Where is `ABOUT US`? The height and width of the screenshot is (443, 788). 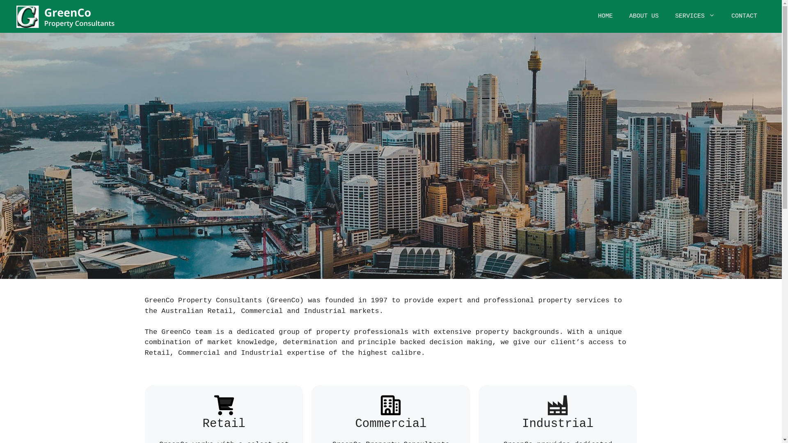 ABOUT US is located at coordinates (644, 16).